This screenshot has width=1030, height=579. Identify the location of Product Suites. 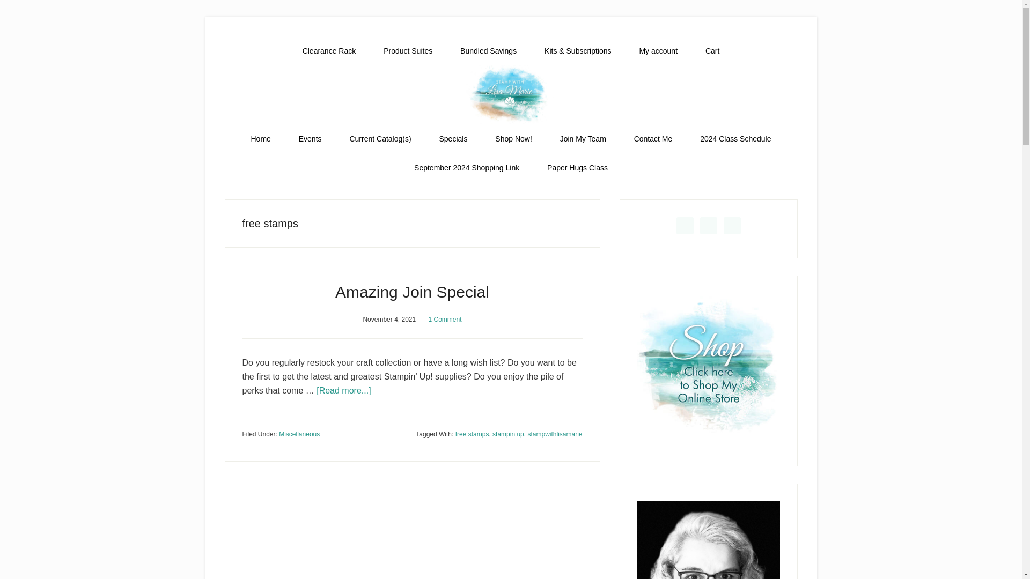
(408, 51).